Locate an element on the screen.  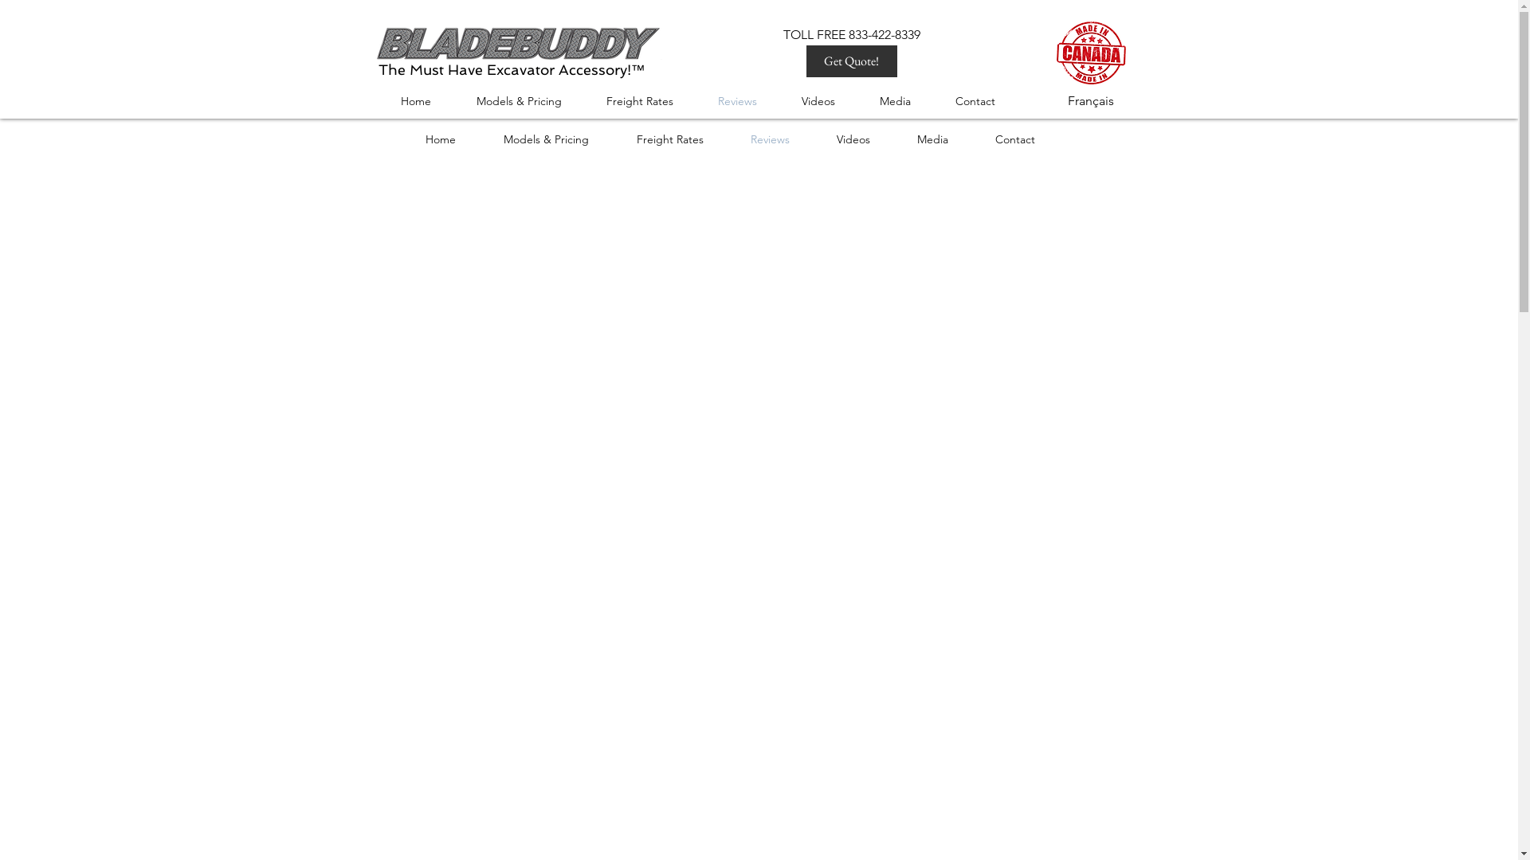
Home is located at coordinates (452, 139).